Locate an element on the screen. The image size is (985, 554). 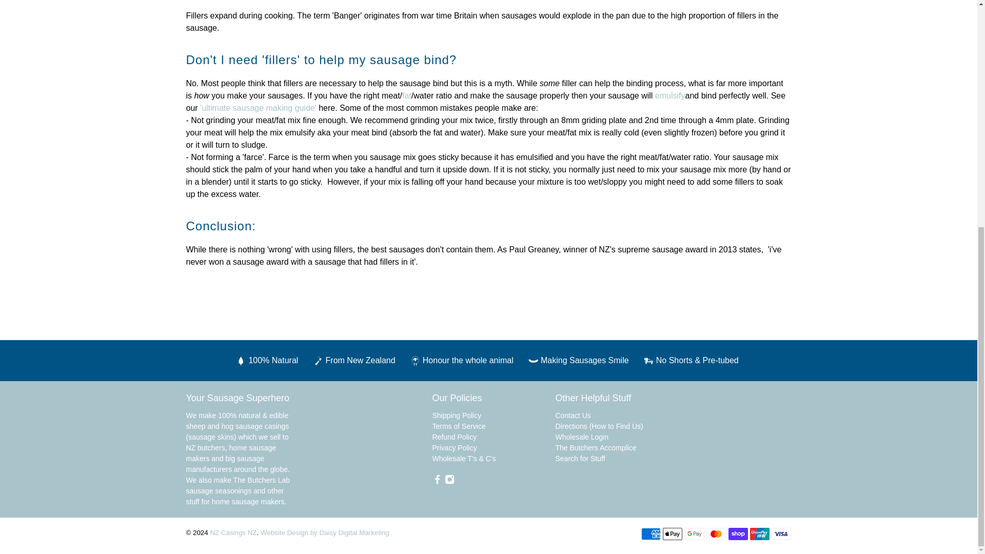
Fat is located at coordinates (406, 95).